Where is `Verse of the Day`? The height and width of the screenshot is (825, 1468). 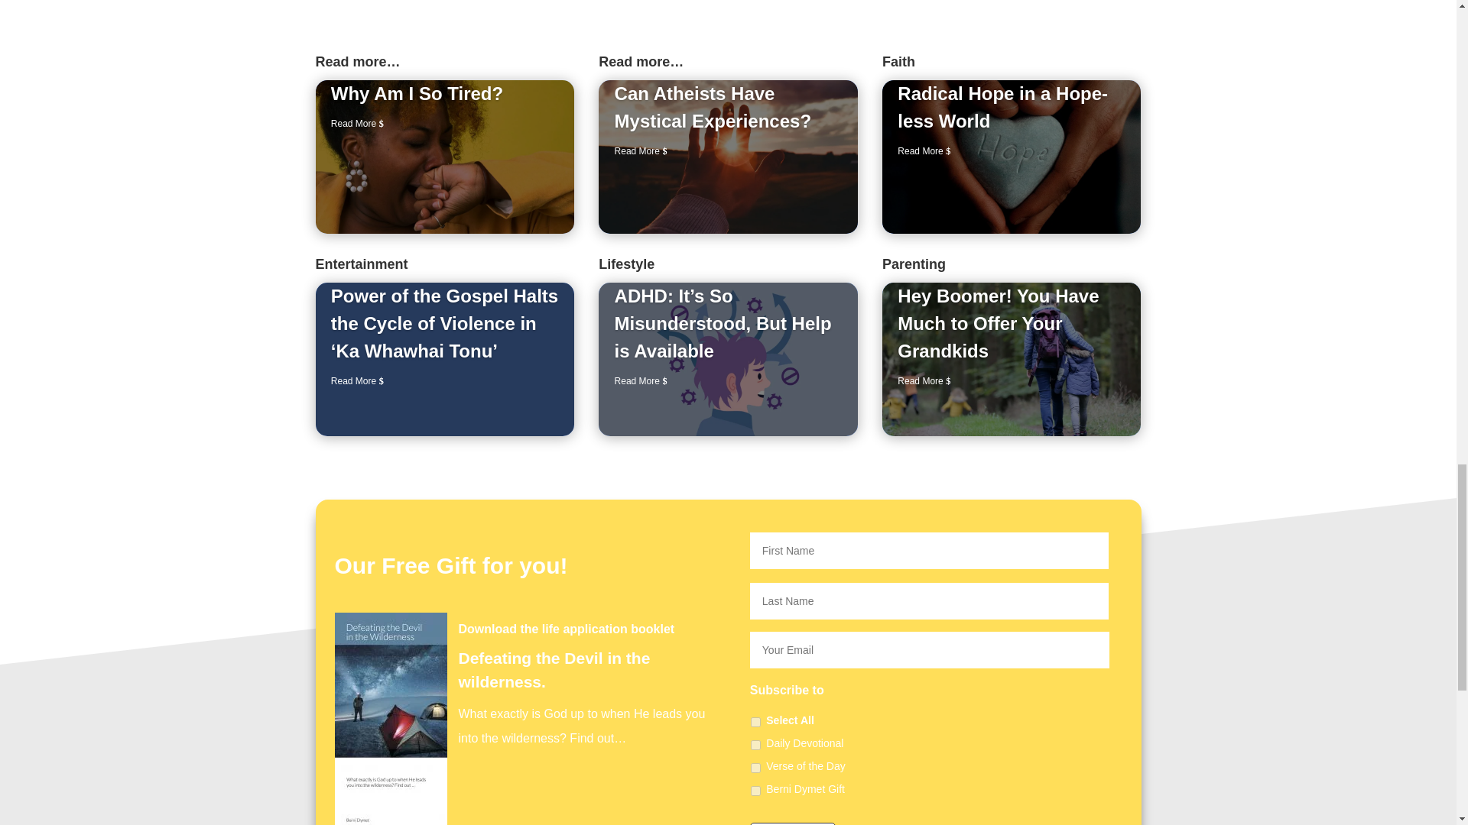
Verse of the Day is located at coordinates (755, 768).